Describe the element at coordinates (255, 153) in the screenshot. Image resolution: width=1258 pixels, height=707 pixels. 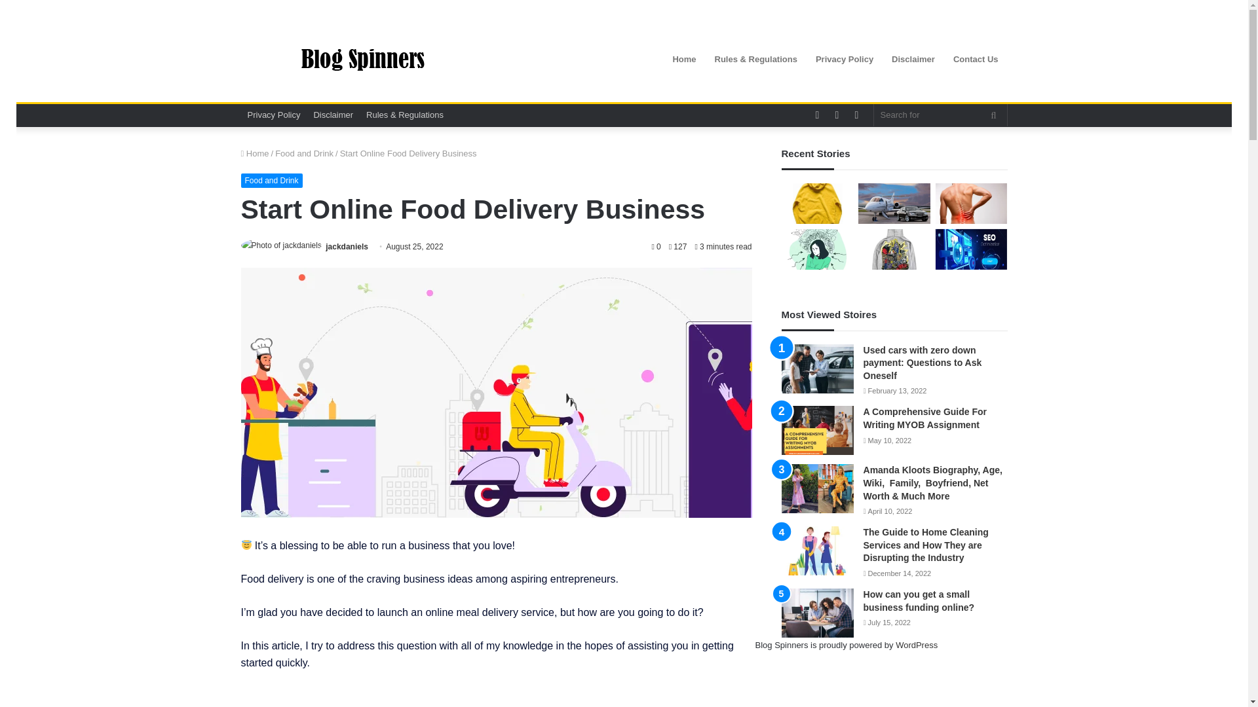
I see `Home` at that location.